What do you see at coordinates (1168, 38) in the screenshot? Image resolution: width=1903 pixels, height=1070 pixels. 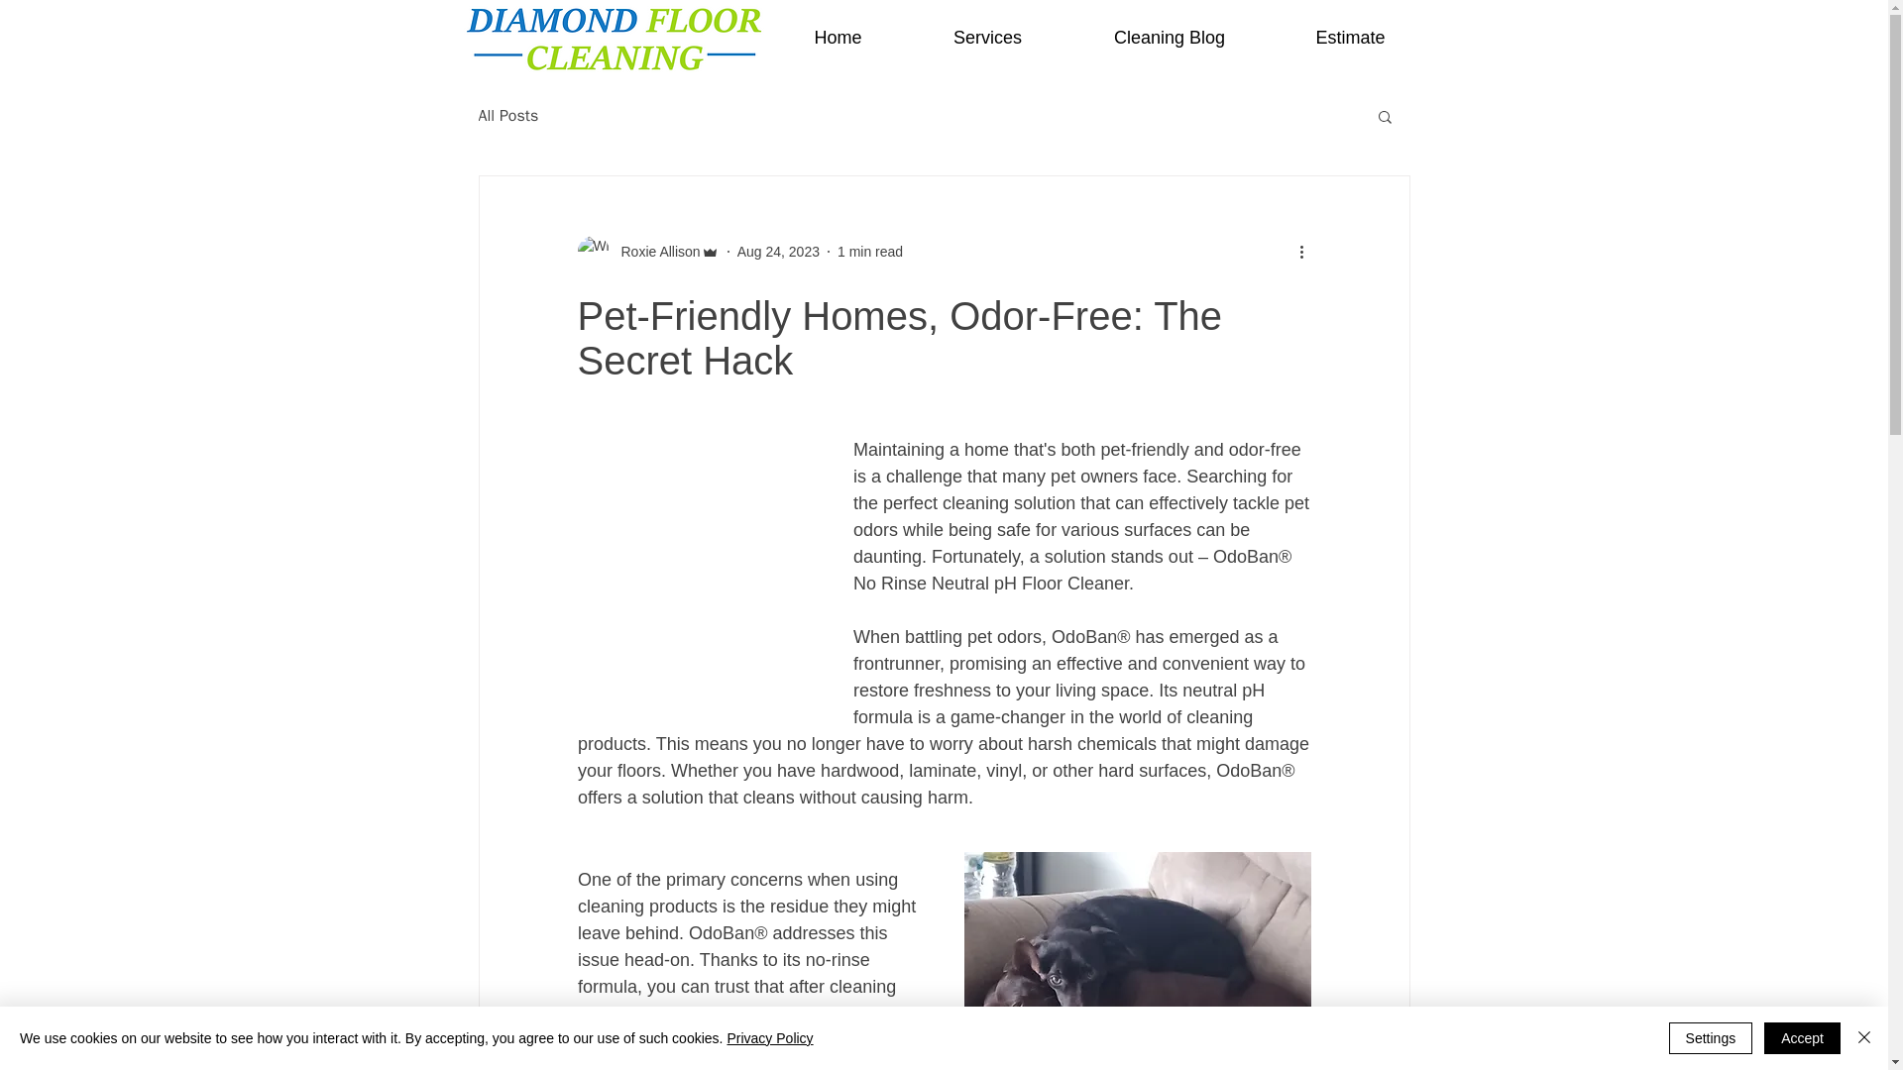 I see `Cleaning Blog` at bounding box center [1168, 38].